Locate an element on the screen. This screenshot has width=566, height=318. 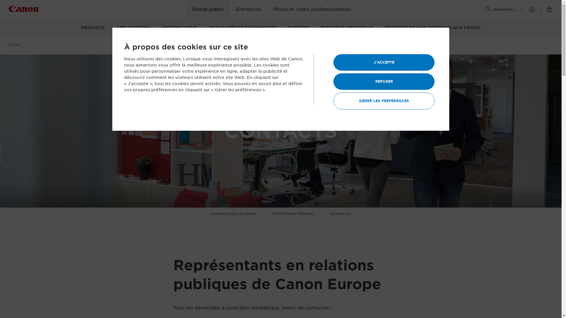
Canon Logo is located at coordinates (24, 10).